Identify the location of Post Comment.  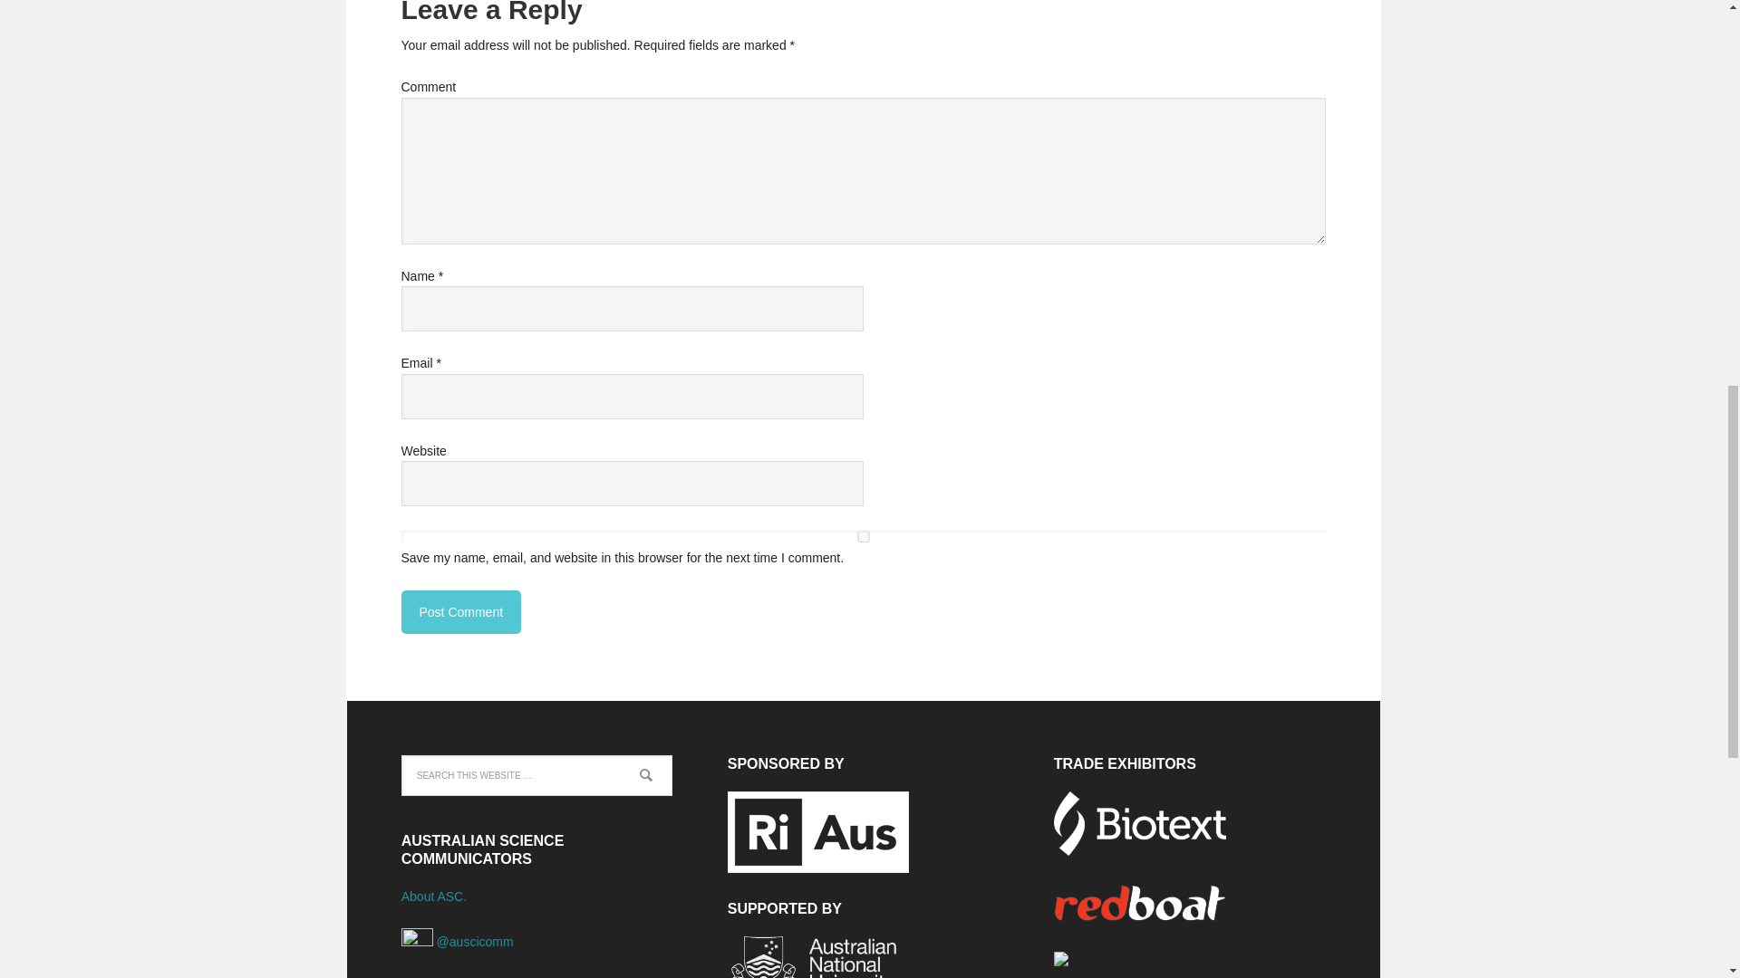
(460, 612).